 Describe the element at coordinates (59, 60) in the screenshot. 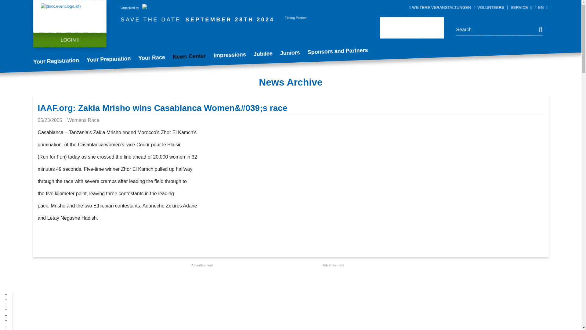

I see `Your Registration` at that location.